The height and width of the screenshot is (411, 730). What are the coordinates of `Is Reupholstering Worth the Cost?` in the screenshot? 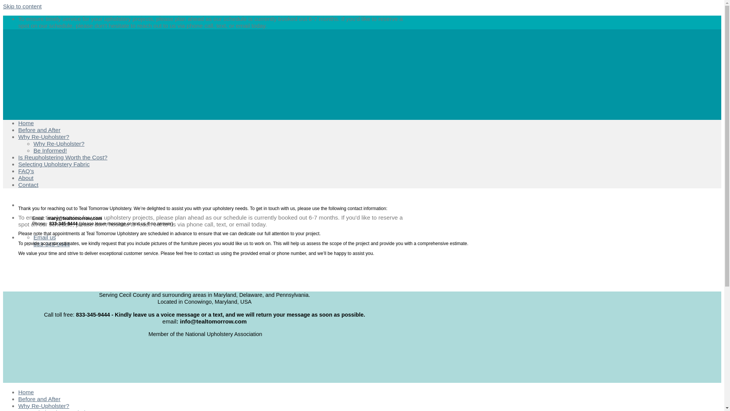 It's located at (63, 158).